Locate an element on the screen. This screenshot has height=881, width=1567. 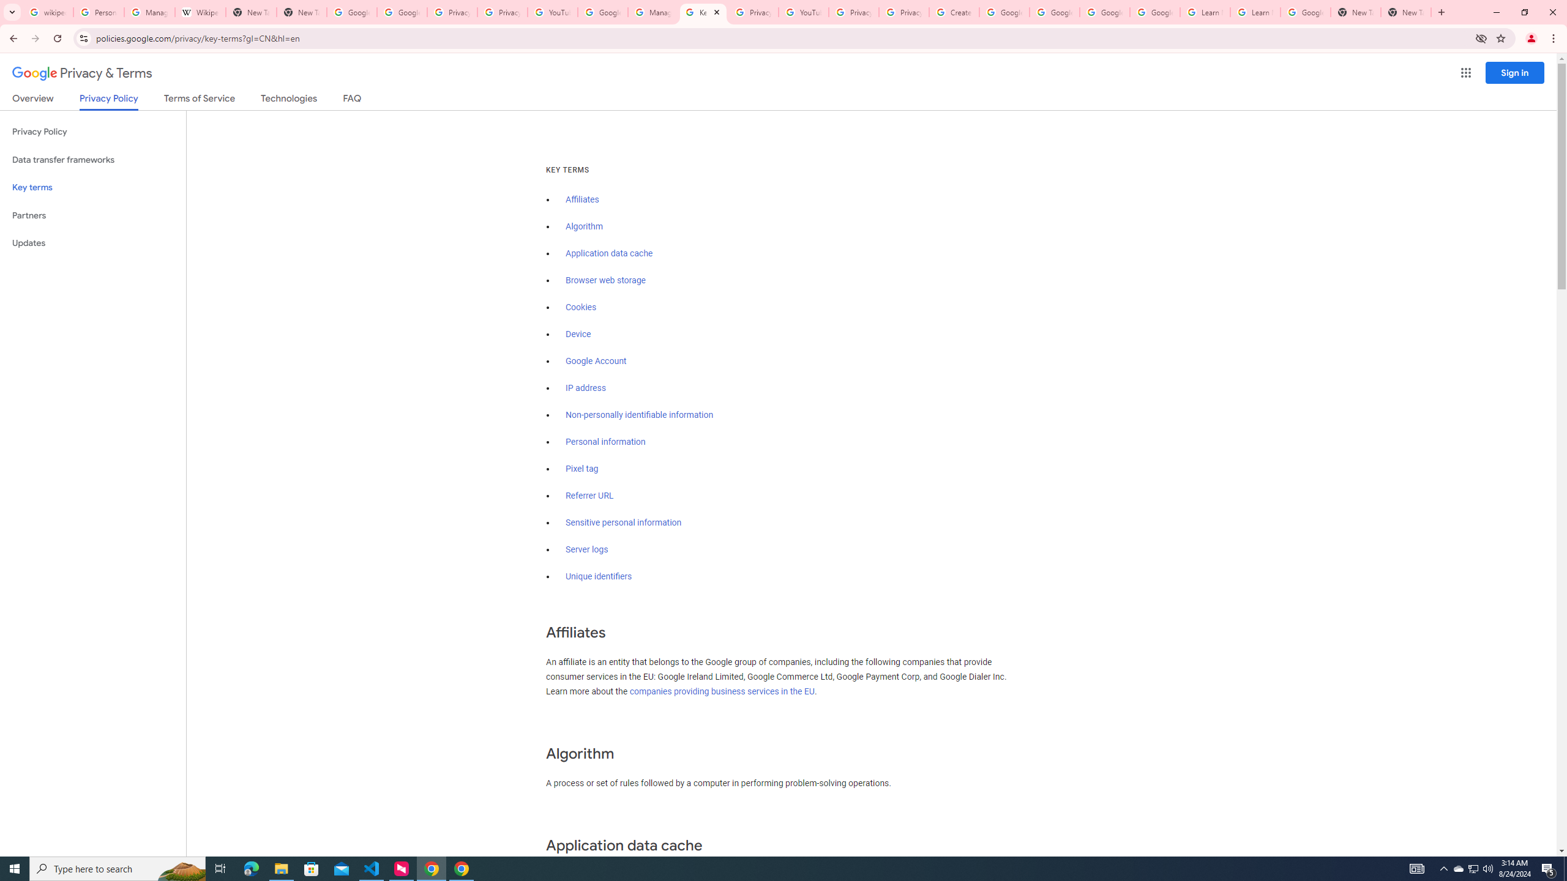
Server logs is located at coordinates (586, 549).